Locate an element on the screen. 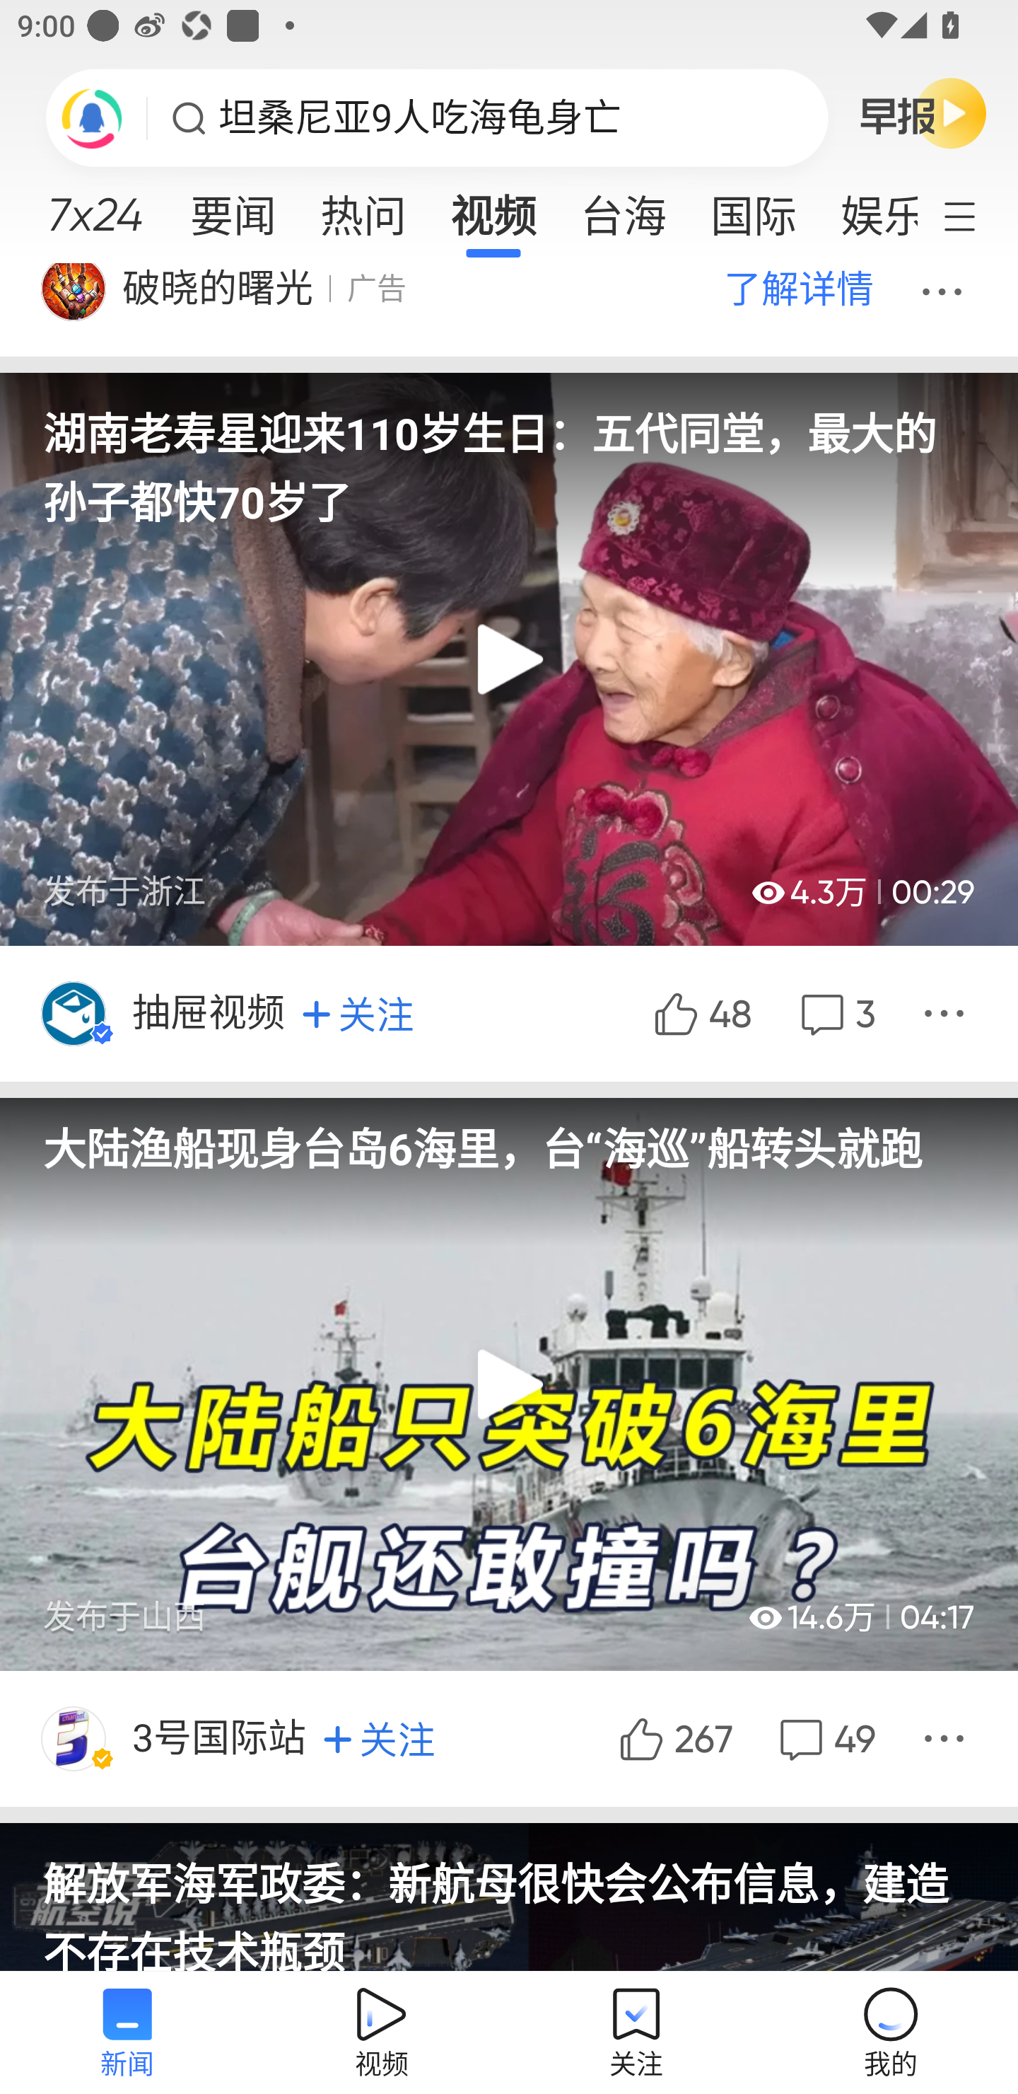 This screenshot has height=2094, width=1018. 热问 is located at coordinates (363, 208).